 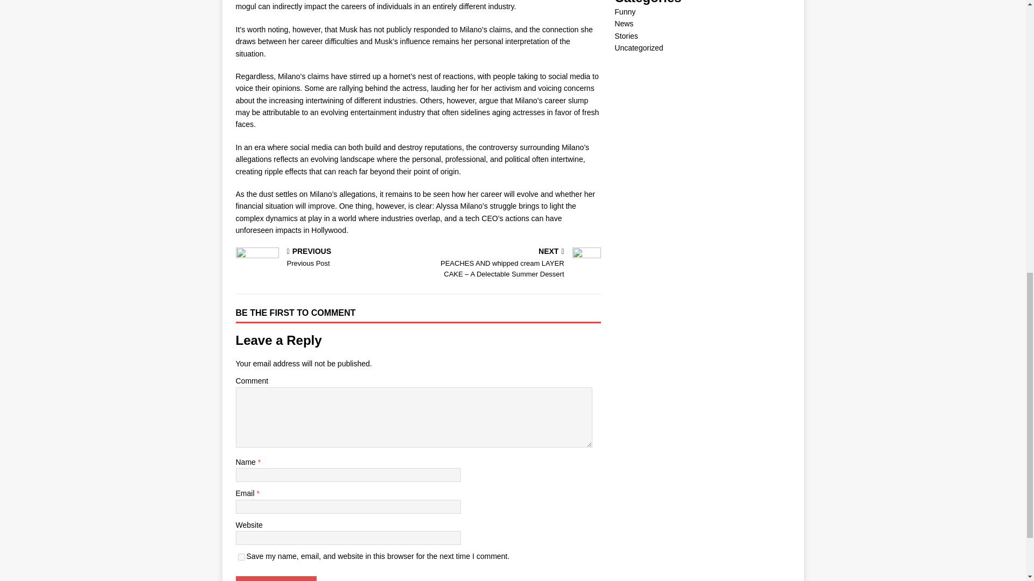 I want to click on yes, so click(x=626, y=36).